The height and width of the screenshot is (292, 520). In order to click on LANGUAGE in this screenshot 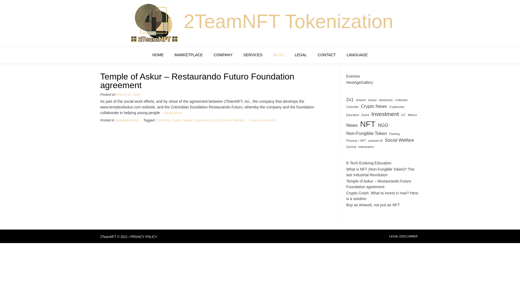, I will do `click(357, 55)`.